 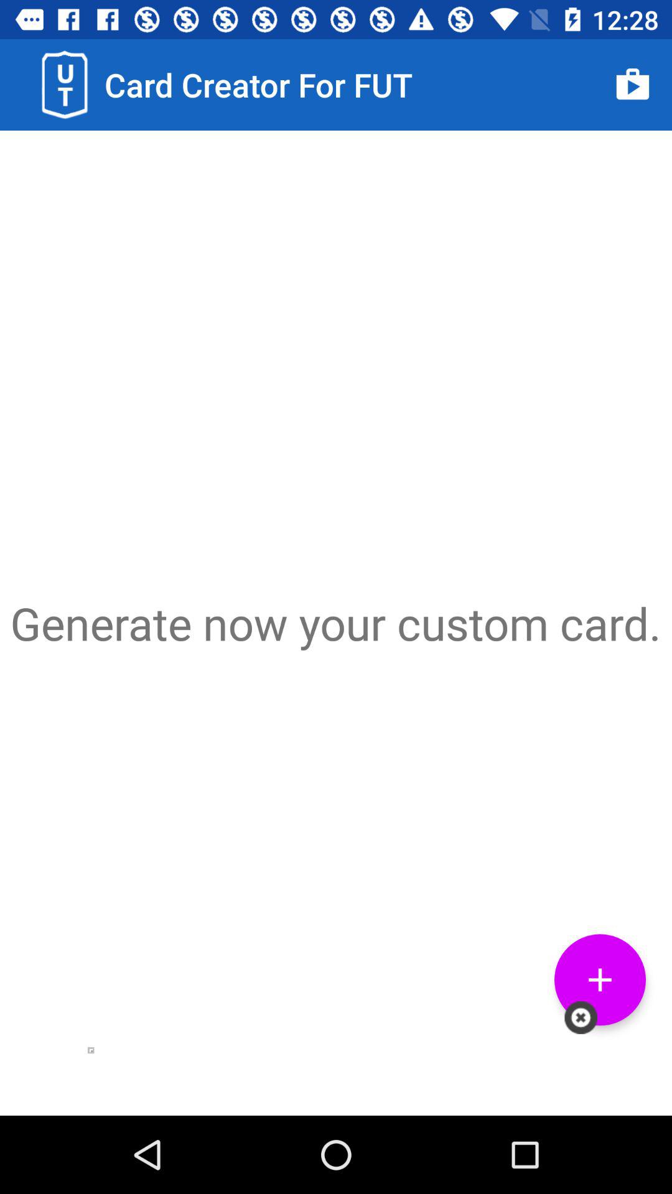 I want to click on turn off the item to the right of the card creator for app, so click(x=632, y=85).